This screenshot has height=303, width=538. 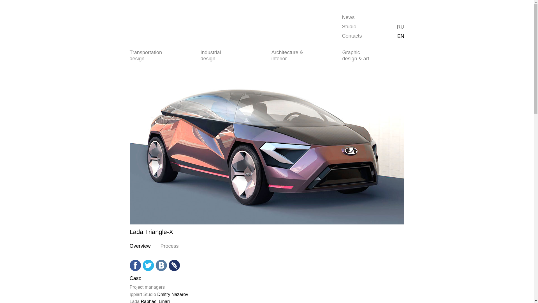 What do you see at coordinates (135, 265) in the screenshot?
I see `Share` at bounding box center [135, 265].